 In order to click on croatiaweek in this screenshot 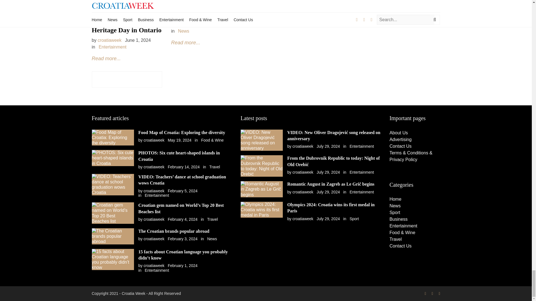, I will do `click(154, 167)`.